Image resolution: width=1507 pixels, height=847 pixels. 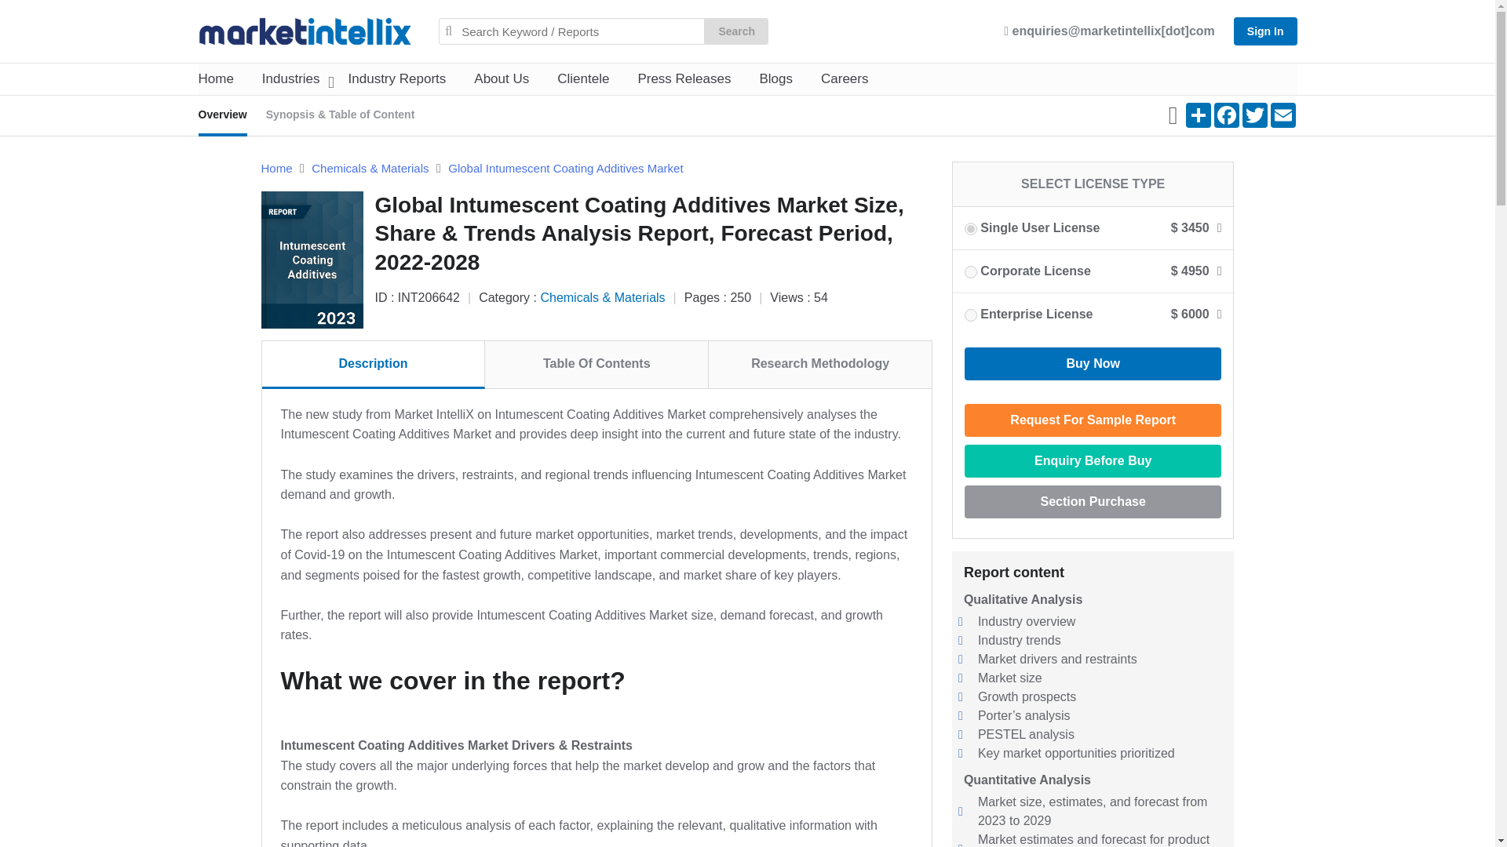 I want to click on 1, so click(x=970, y=229).